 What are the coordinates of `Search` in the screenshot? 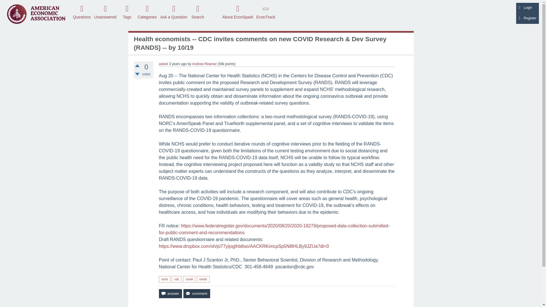 It's located at (198, 12).